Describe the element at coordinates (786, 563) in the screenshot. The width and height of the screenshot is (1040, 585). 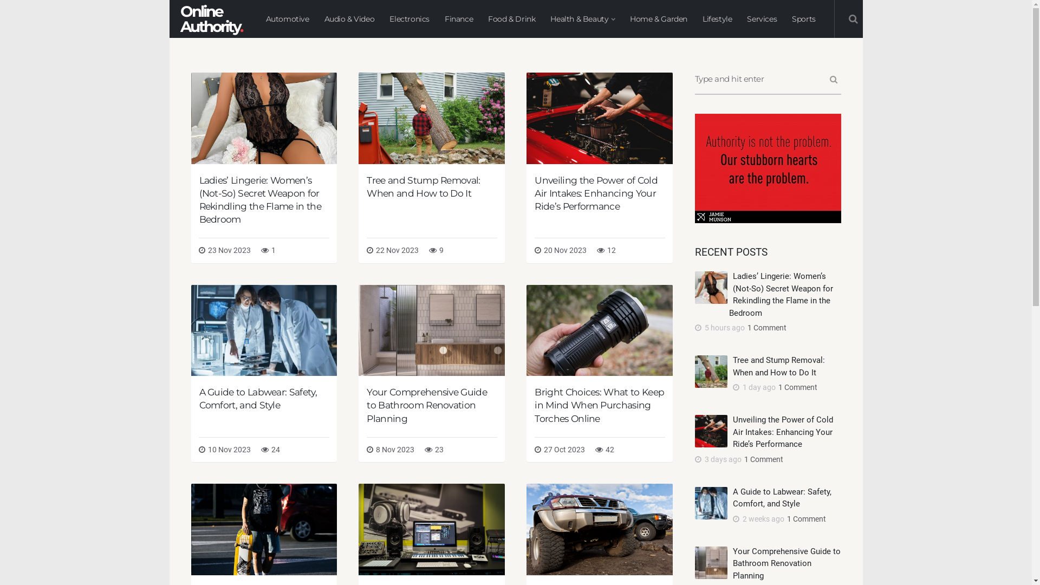
I see `Your Comprehensive Guide to Bathroom Renovation Planning` at that location.